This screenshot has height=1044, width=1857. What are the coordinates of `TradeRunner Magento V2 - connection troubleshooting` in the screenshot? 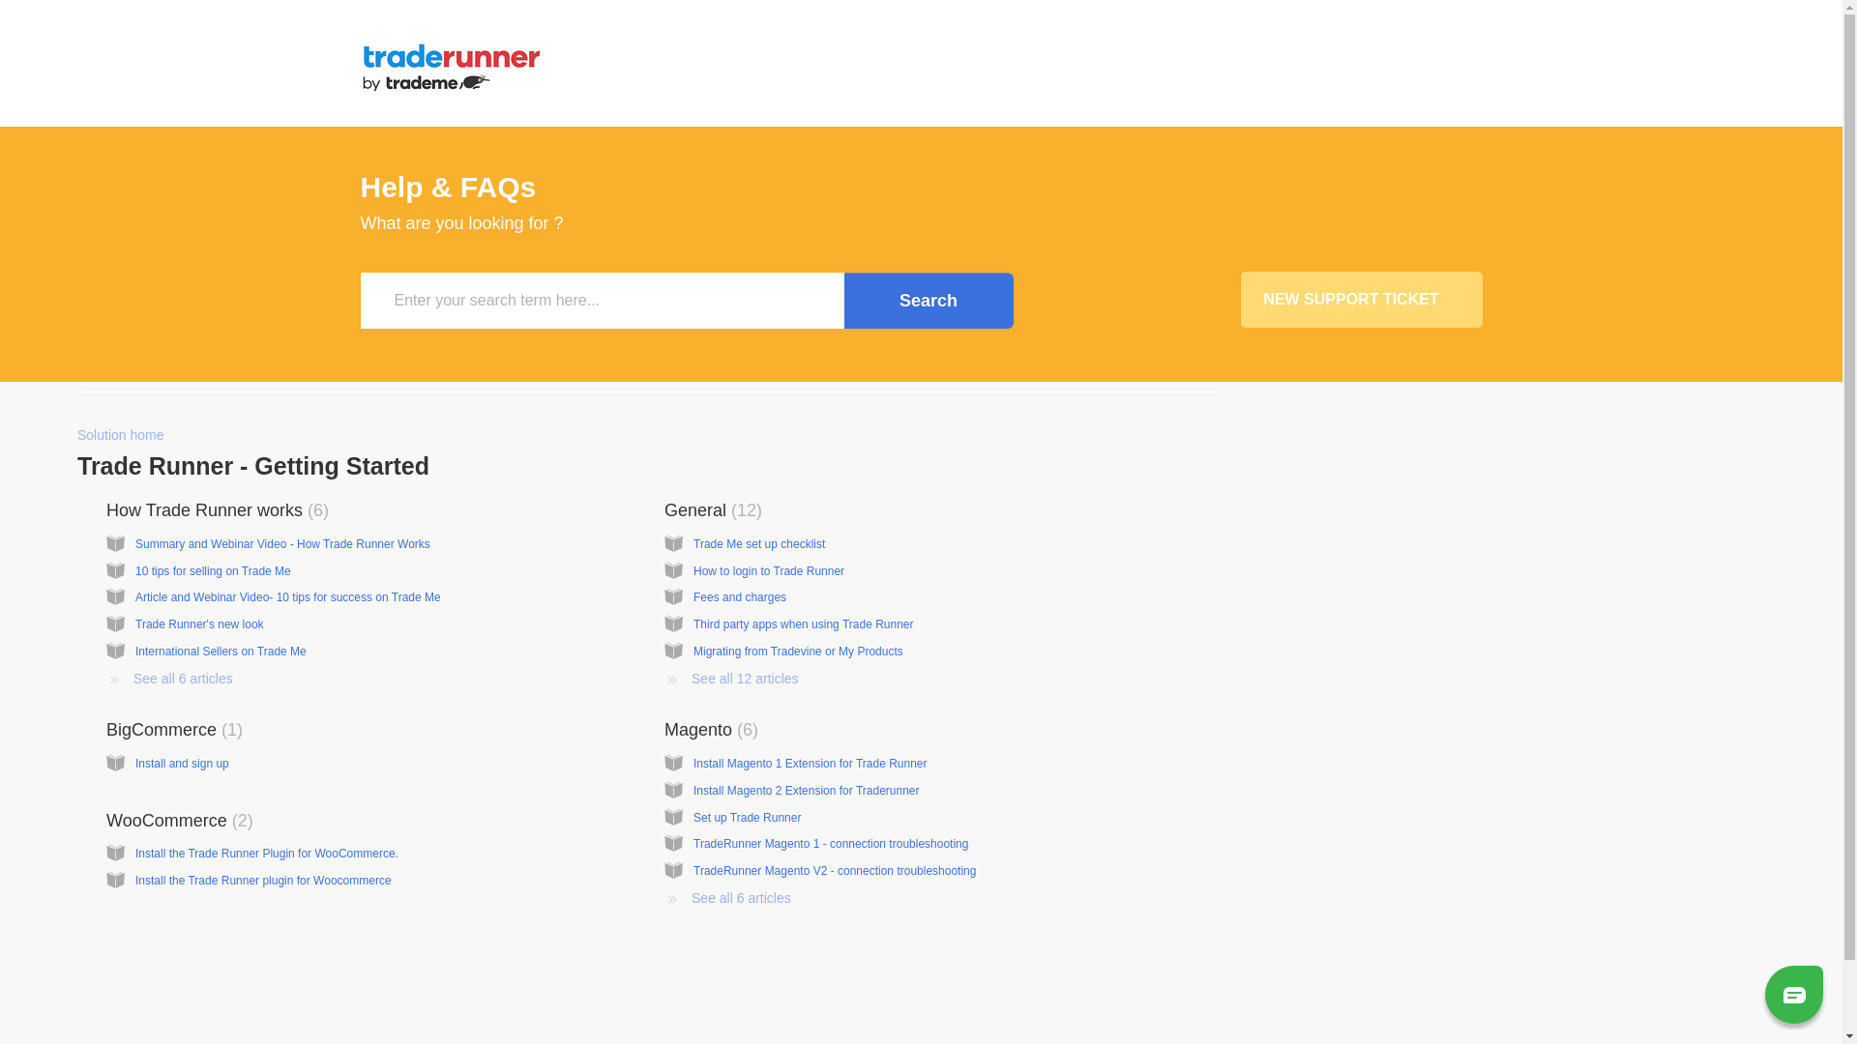 It's located at (835, 870).